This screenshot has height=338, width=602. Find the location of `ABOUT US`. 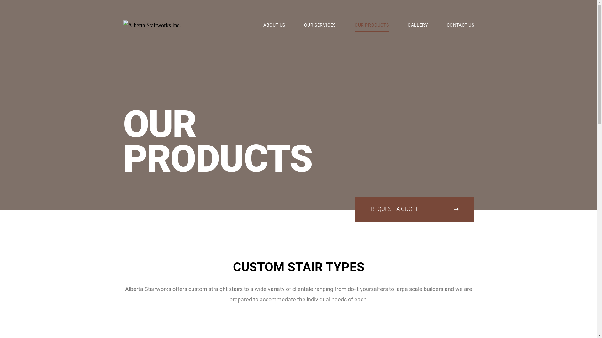

ABOUT US is located at coordinates (274, 25).